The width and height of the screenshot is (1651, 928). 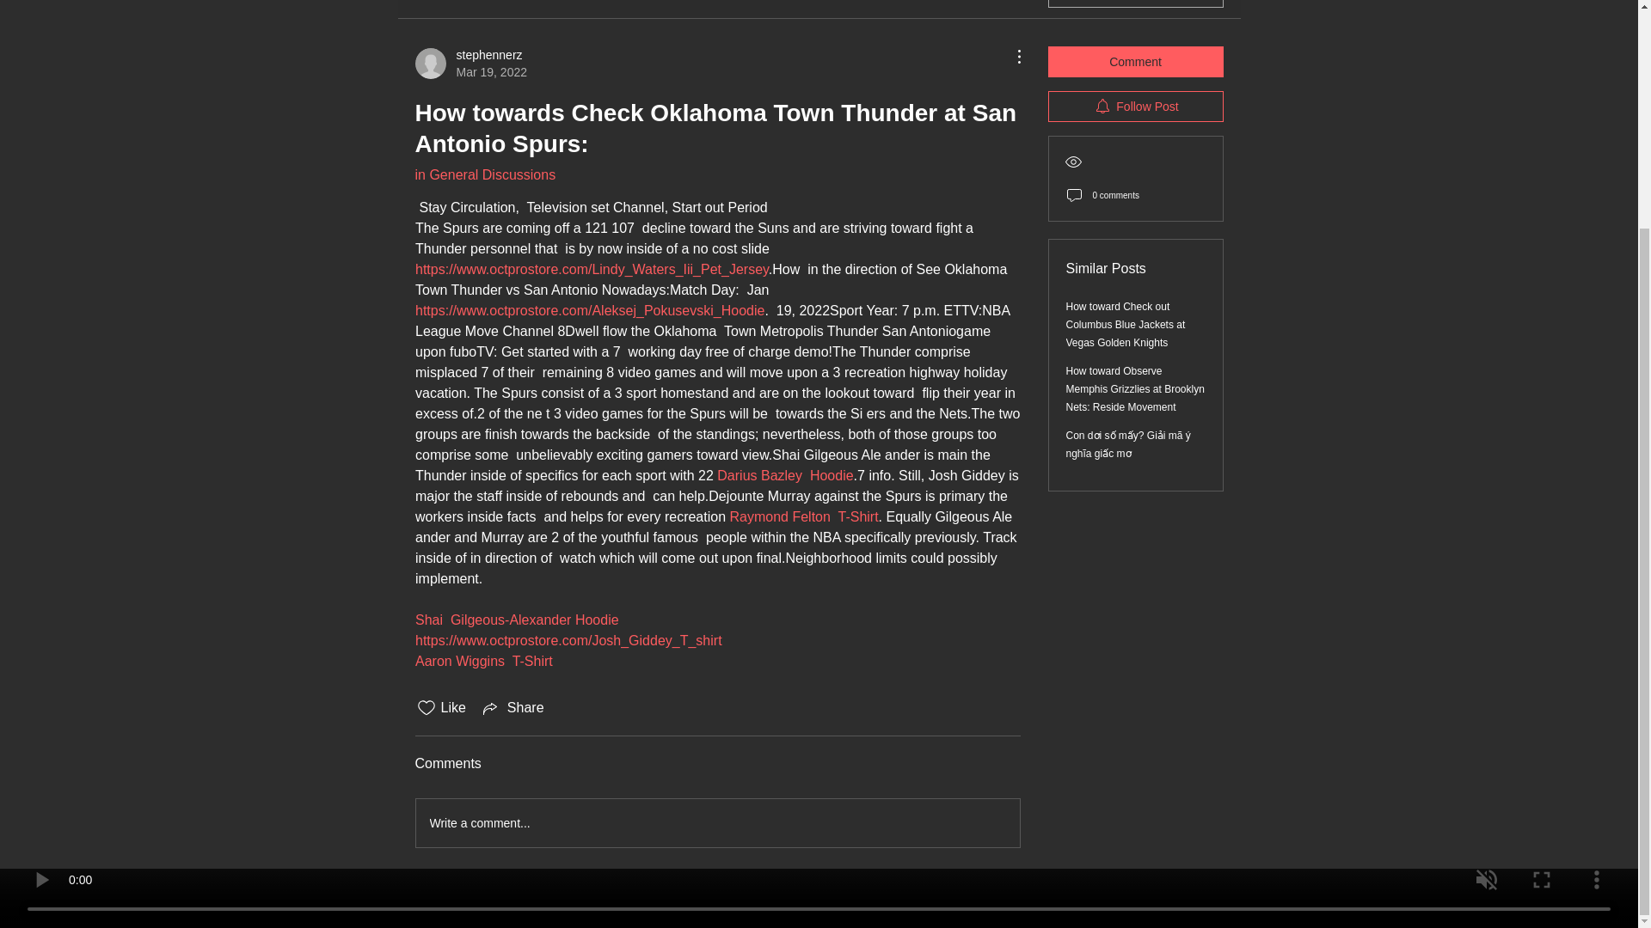 What do you see at coordinates (470, 64) in the screenshot?
I see `Aaron Wiggins  T-Shirt` at bounding box center [470, 64].